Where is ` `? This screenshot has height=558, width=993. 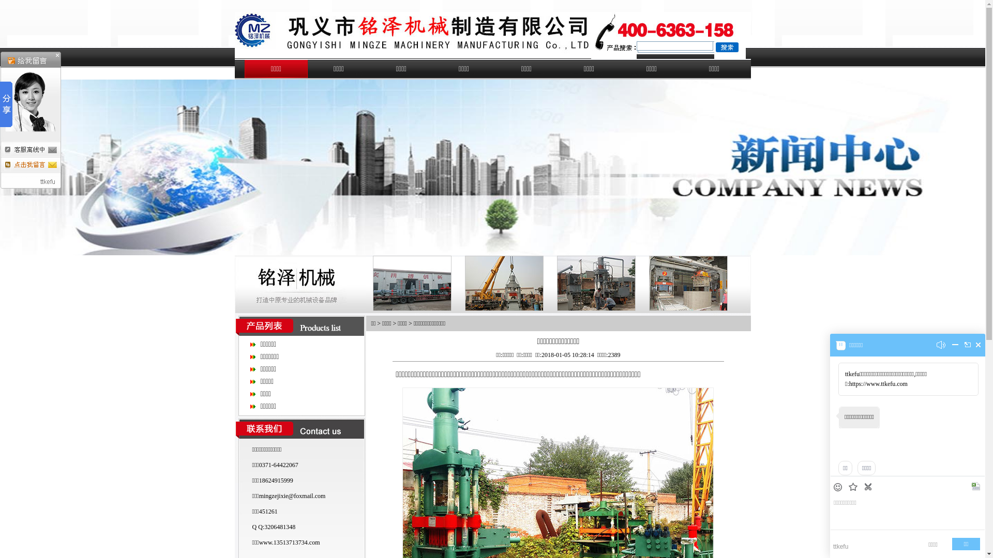
  is located at coordinates (854, 488).